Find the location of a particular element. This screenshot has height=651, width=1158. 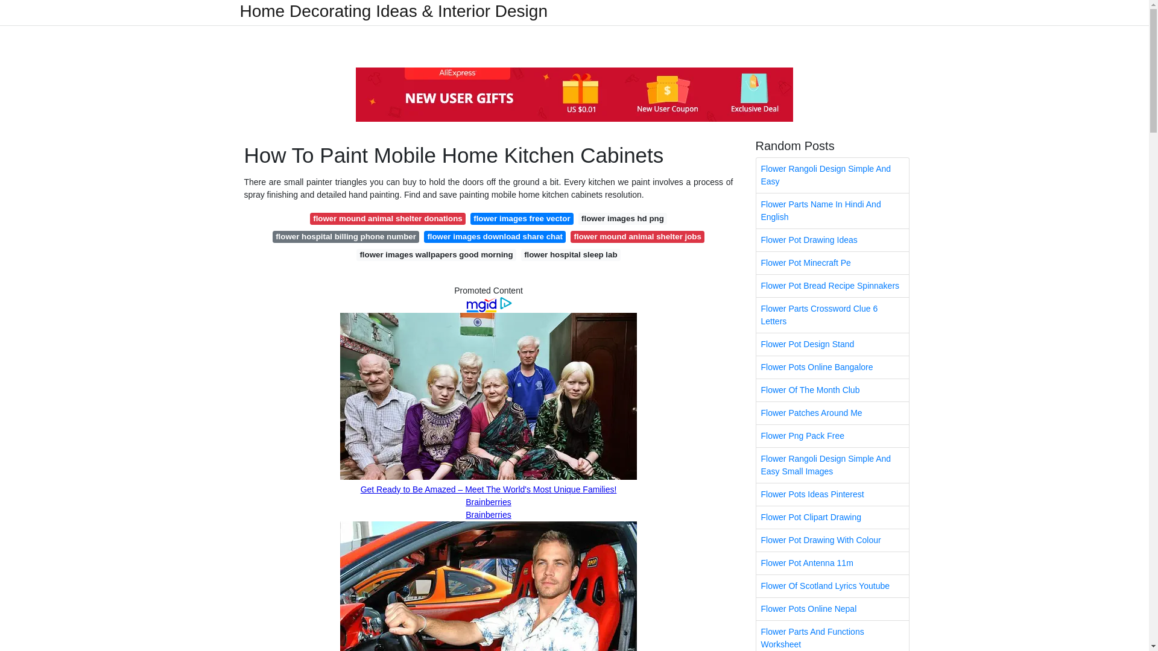

Flower Pot Drawing Ideas is located at coordinates (832, 240).